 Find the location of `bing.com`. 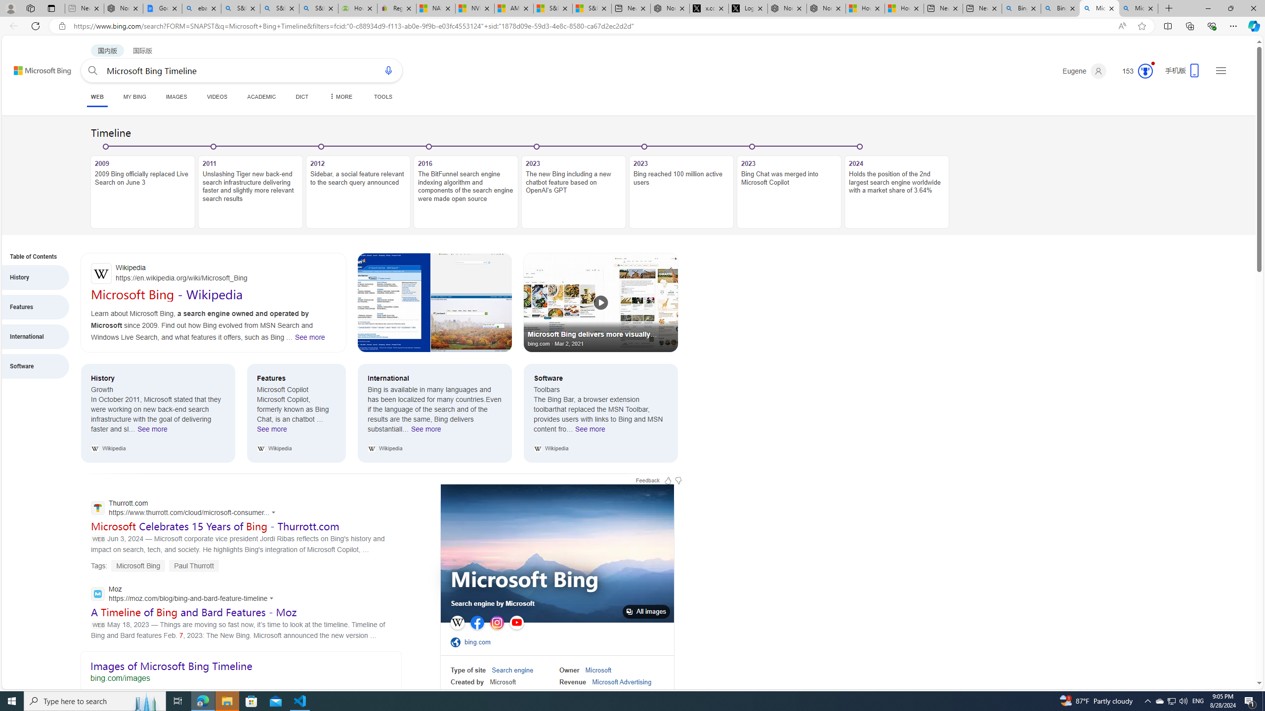

bing.com is located at coordinates (480, 642).